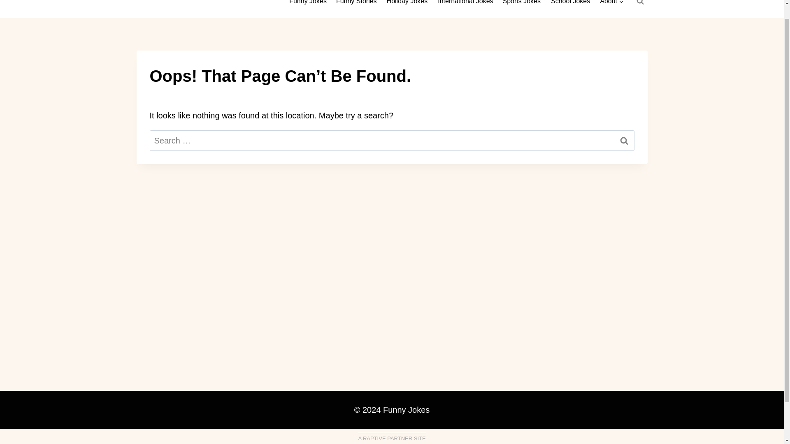 The height and width of the screenshot is (444, 790). I want to click on Search, so click(624, 141).